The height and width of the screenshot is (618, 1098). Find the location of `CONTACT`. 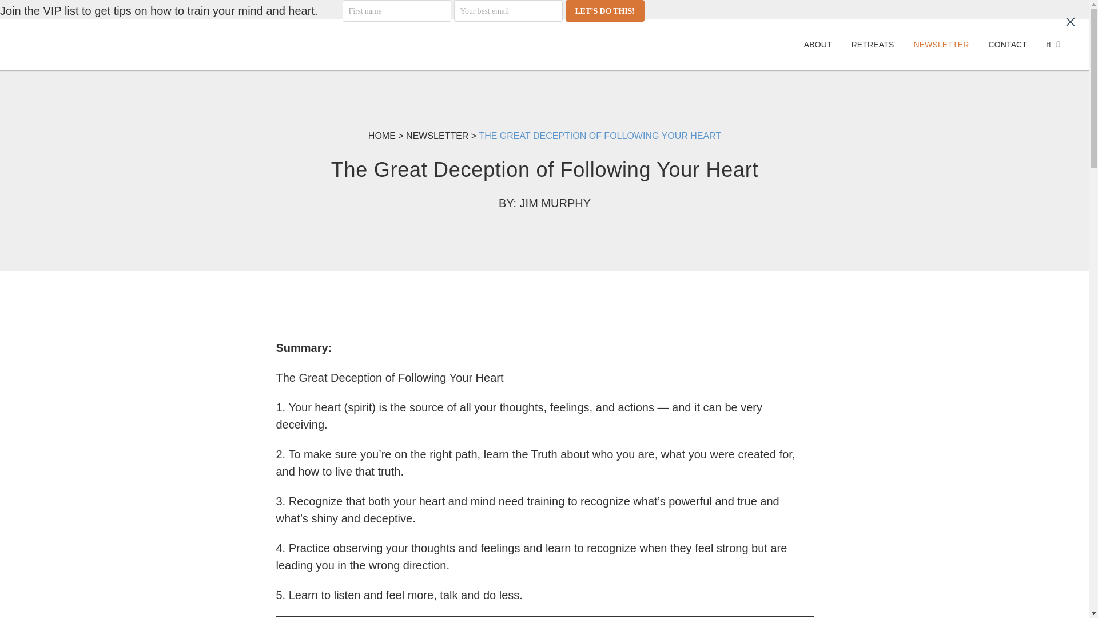

CONTACT is located at coordinates (1007, 45).